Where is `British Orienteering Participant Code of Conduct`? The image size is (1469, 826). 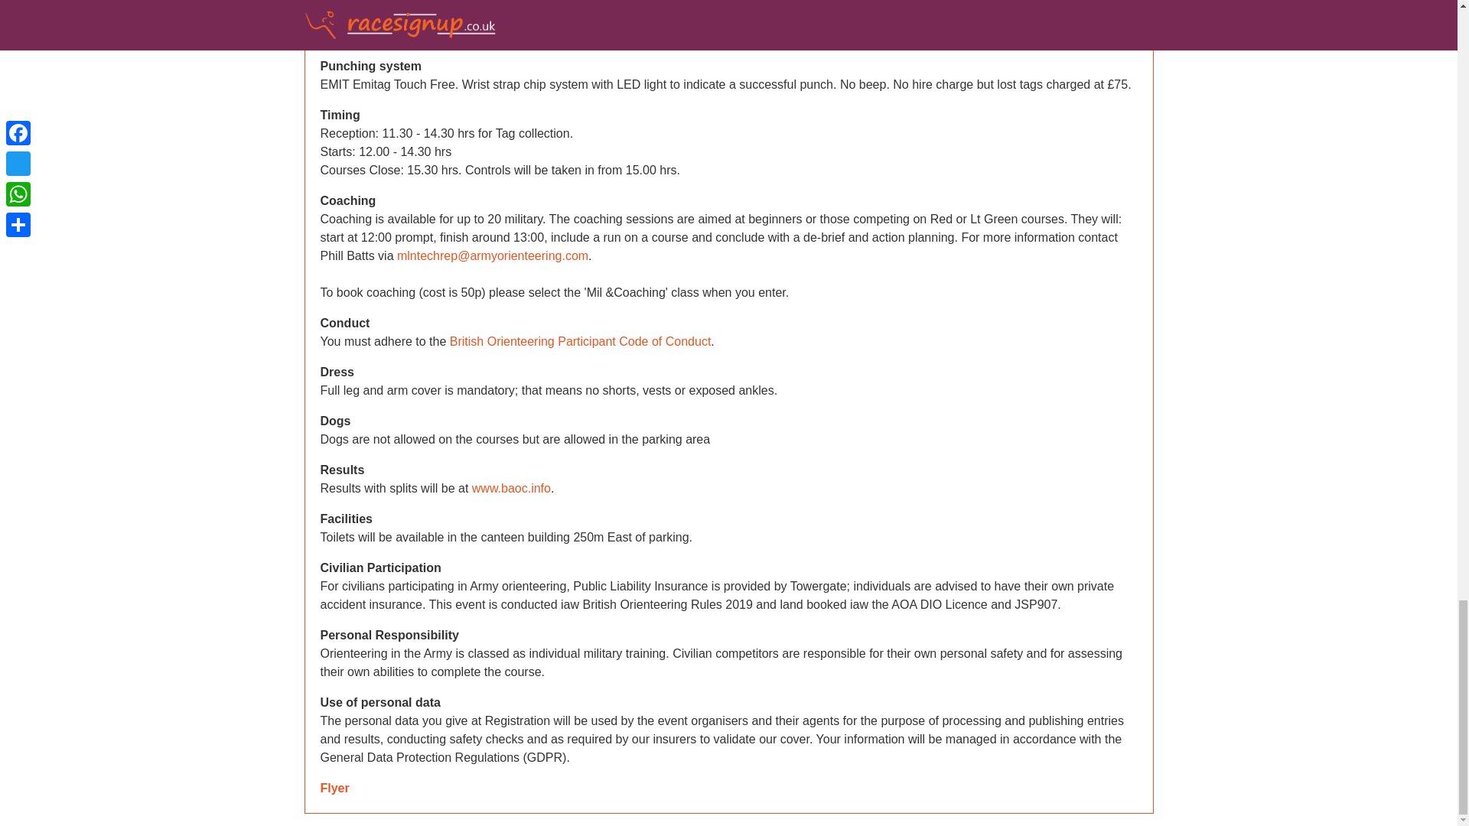 British Orienteering Participant Code of Conduct is located at coordinates (580, 341).